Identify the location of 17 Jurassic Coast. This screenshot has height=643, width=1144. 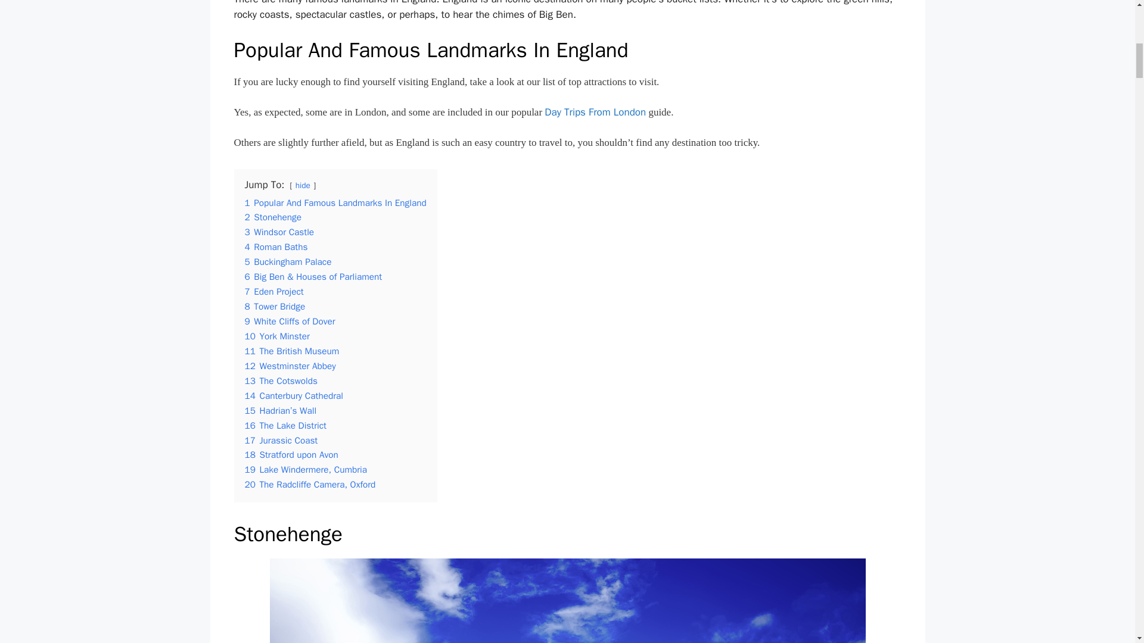
(281, 441).